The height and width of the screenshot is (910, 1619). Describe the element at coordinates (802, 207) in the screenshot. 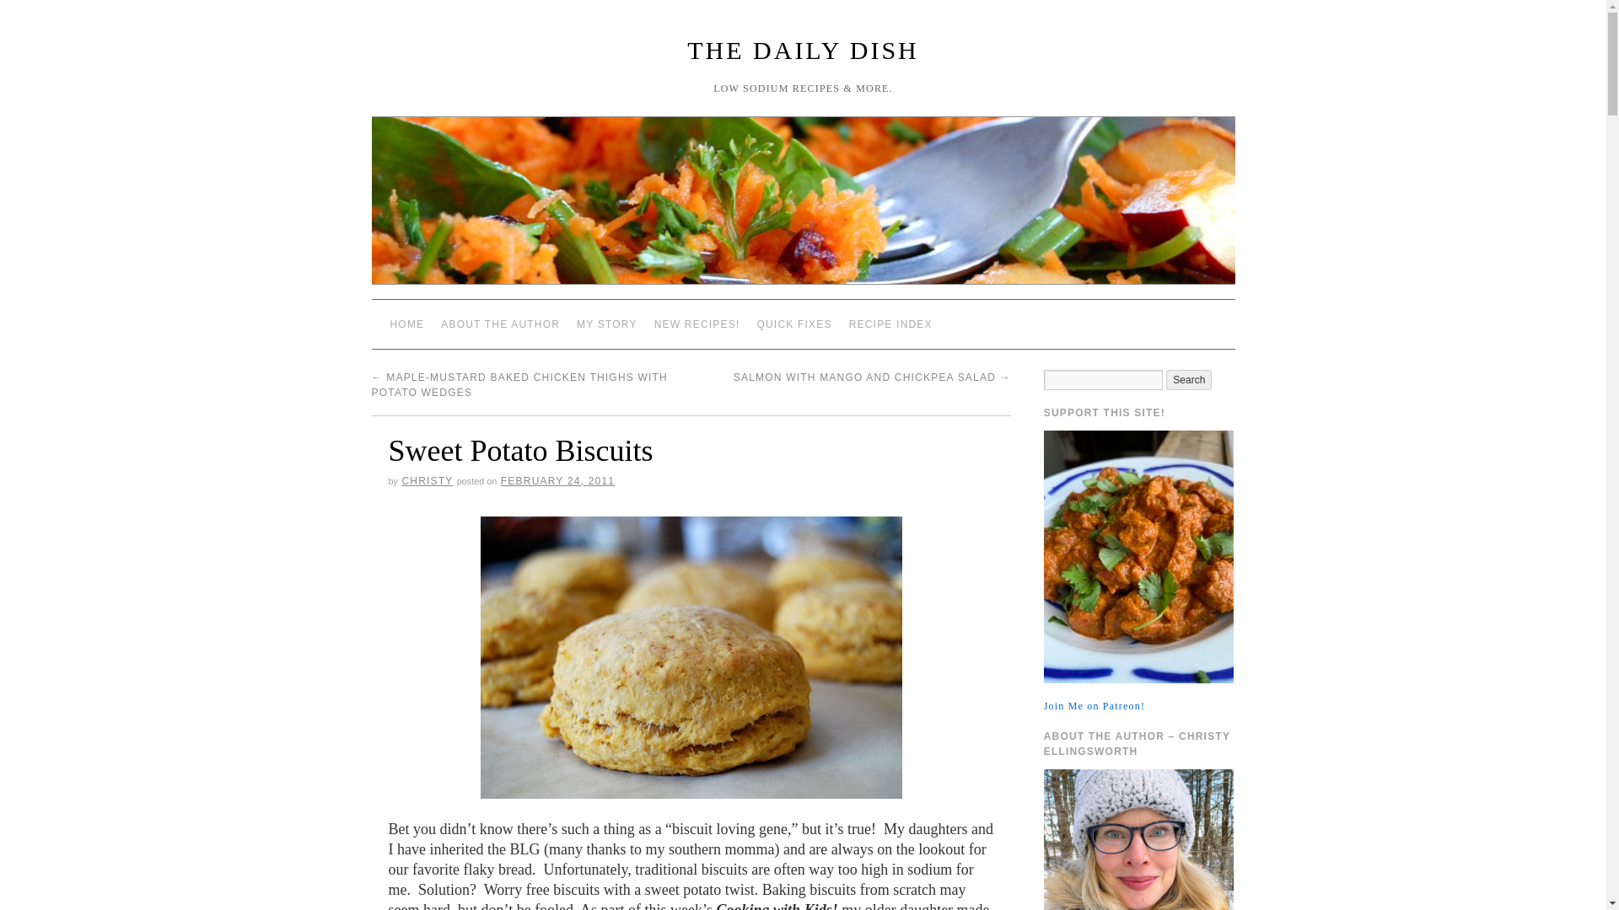

I see `The Daily Dish` at that location.